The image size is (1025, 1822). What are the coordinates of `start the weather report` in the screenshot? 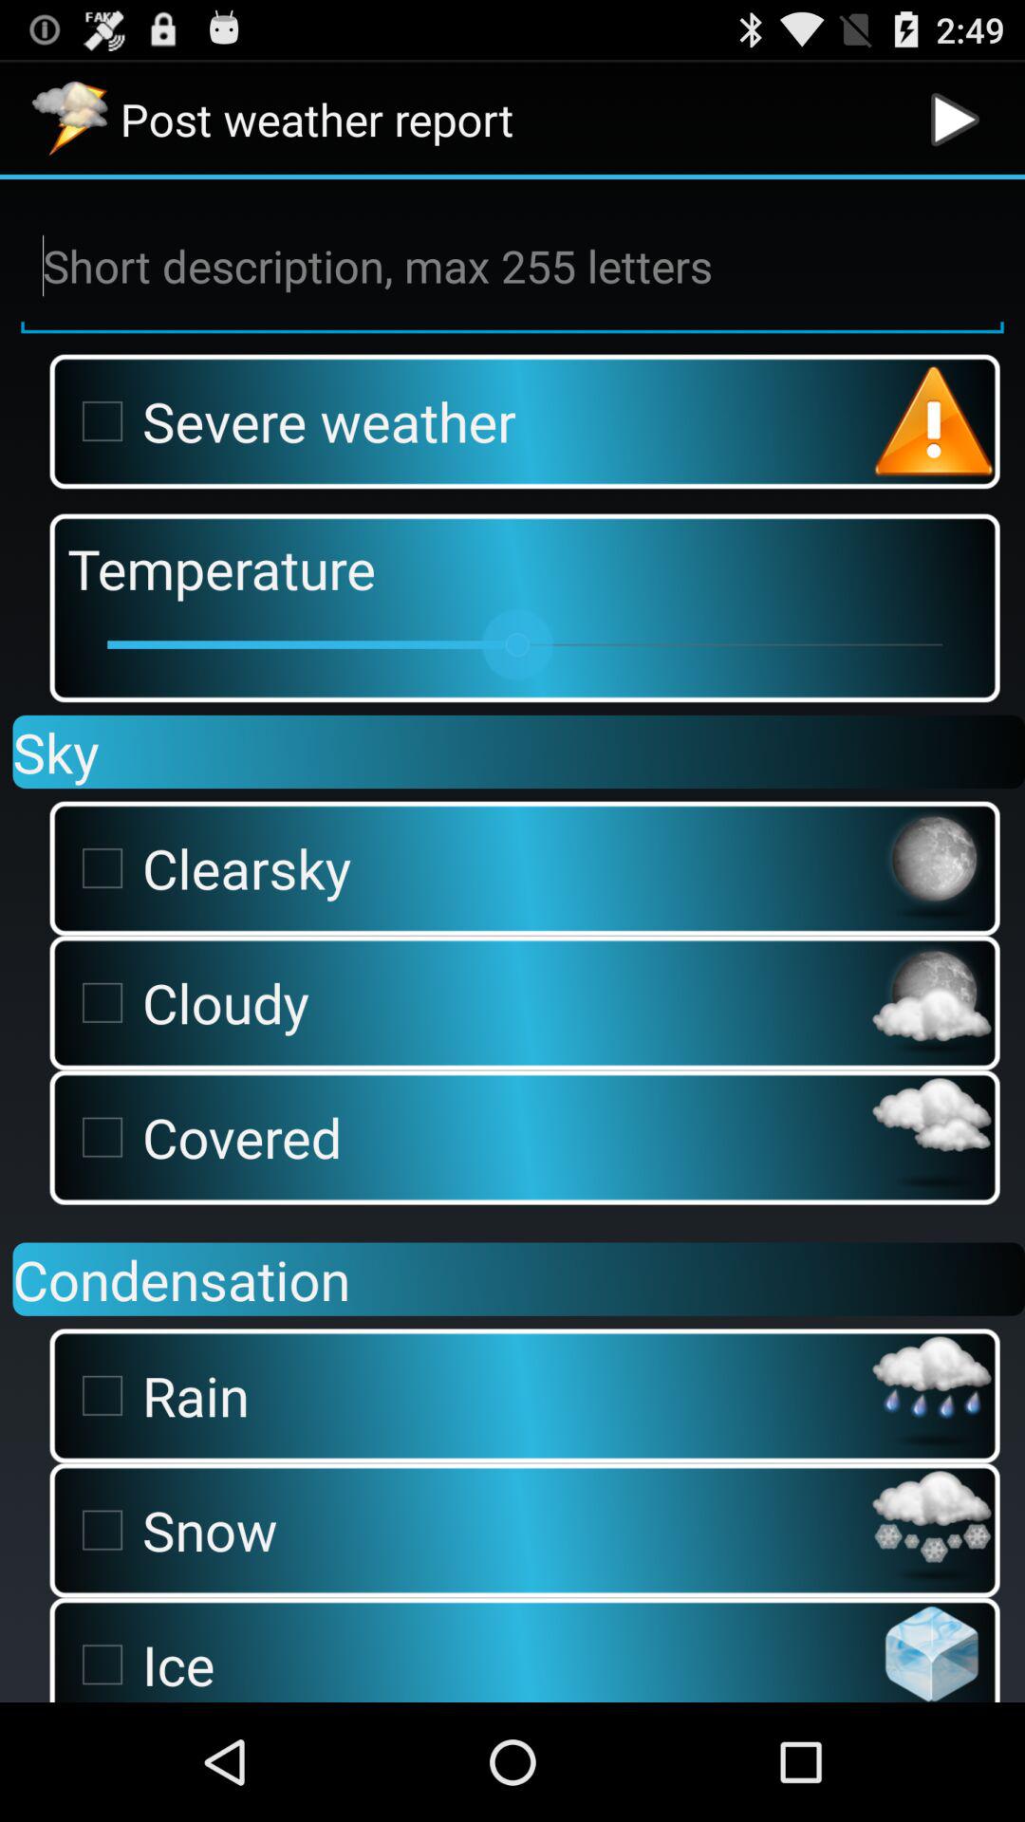 It's located at (955, 120).